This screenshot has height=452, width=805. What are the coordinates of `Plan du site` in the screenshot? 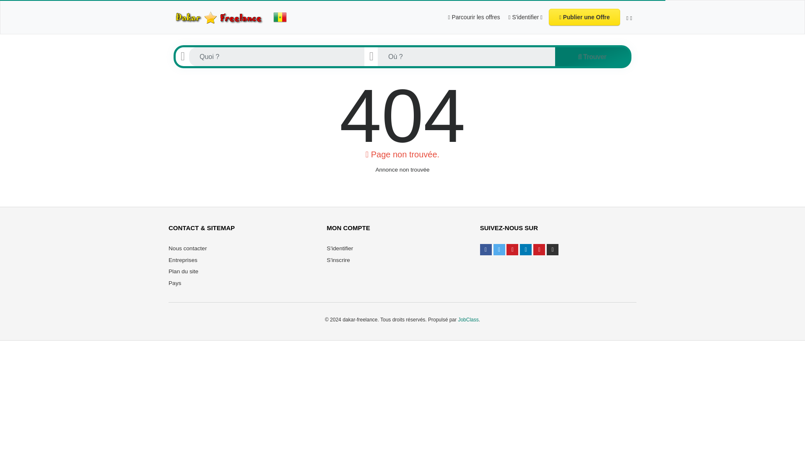 It's located at (183, 271).